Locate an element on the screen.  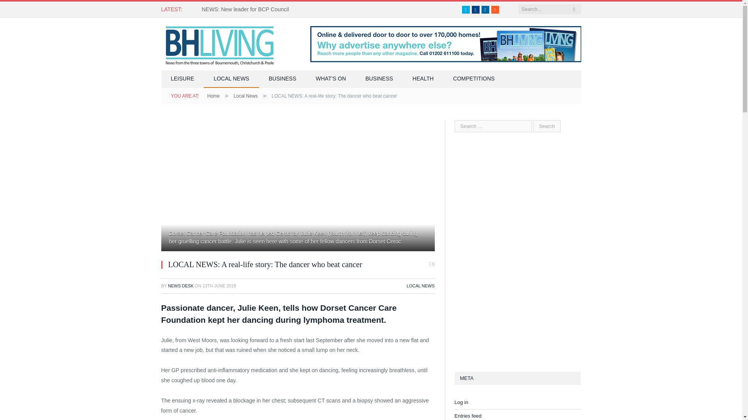
Twitter is located at coordinates (466, 9).